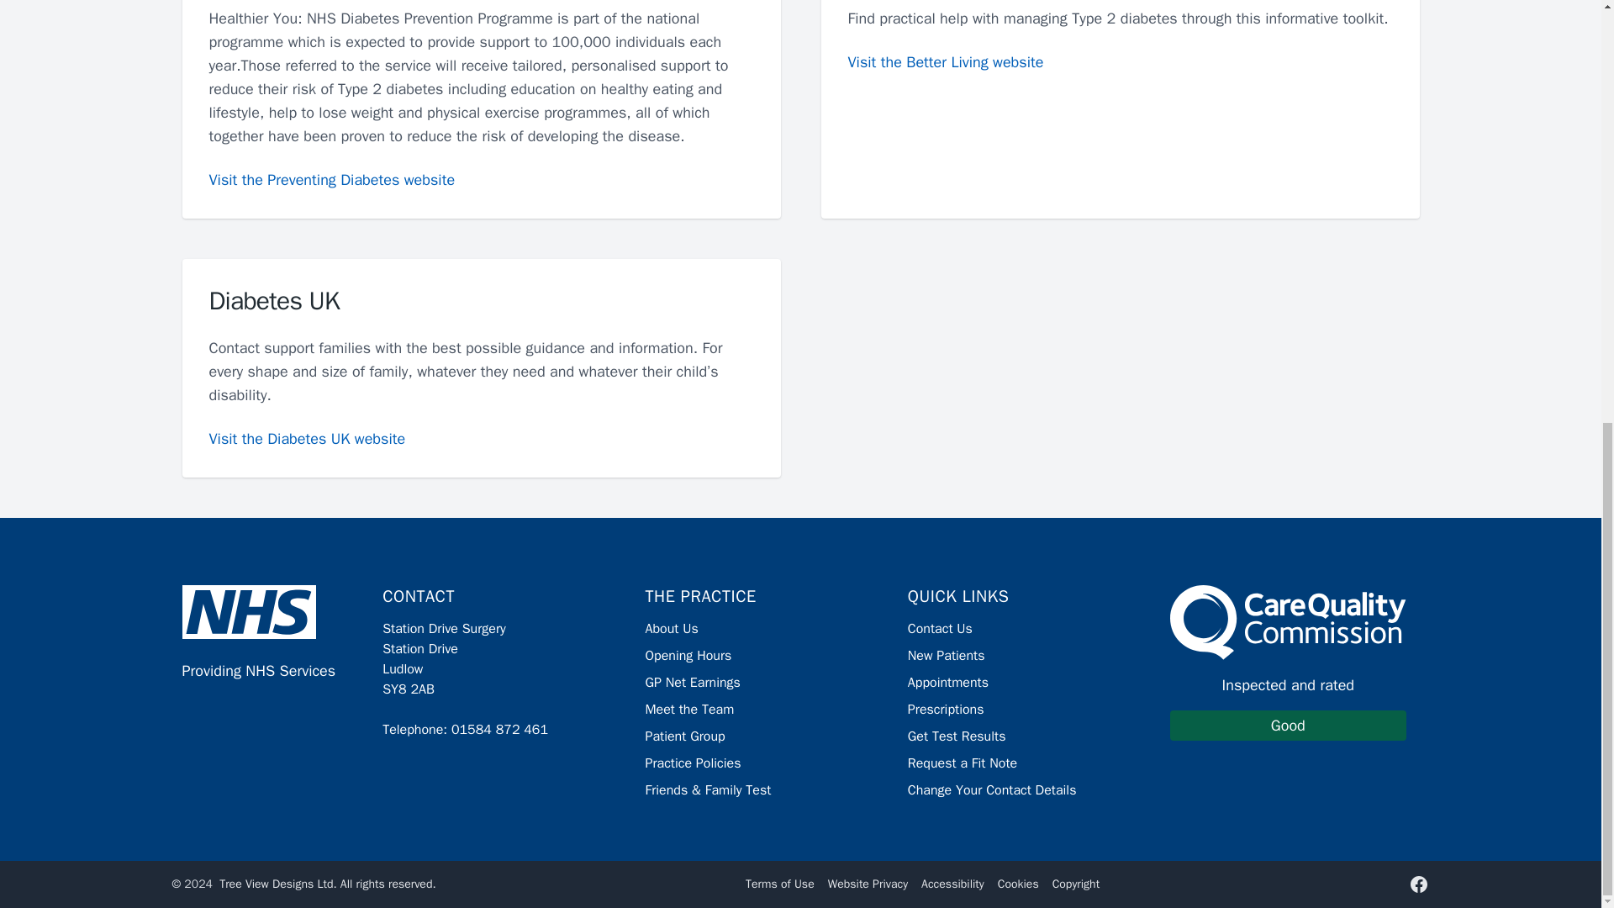 This screenshot has width=1614, height=908. I want to click on Meet the Team, so click(691, 683).